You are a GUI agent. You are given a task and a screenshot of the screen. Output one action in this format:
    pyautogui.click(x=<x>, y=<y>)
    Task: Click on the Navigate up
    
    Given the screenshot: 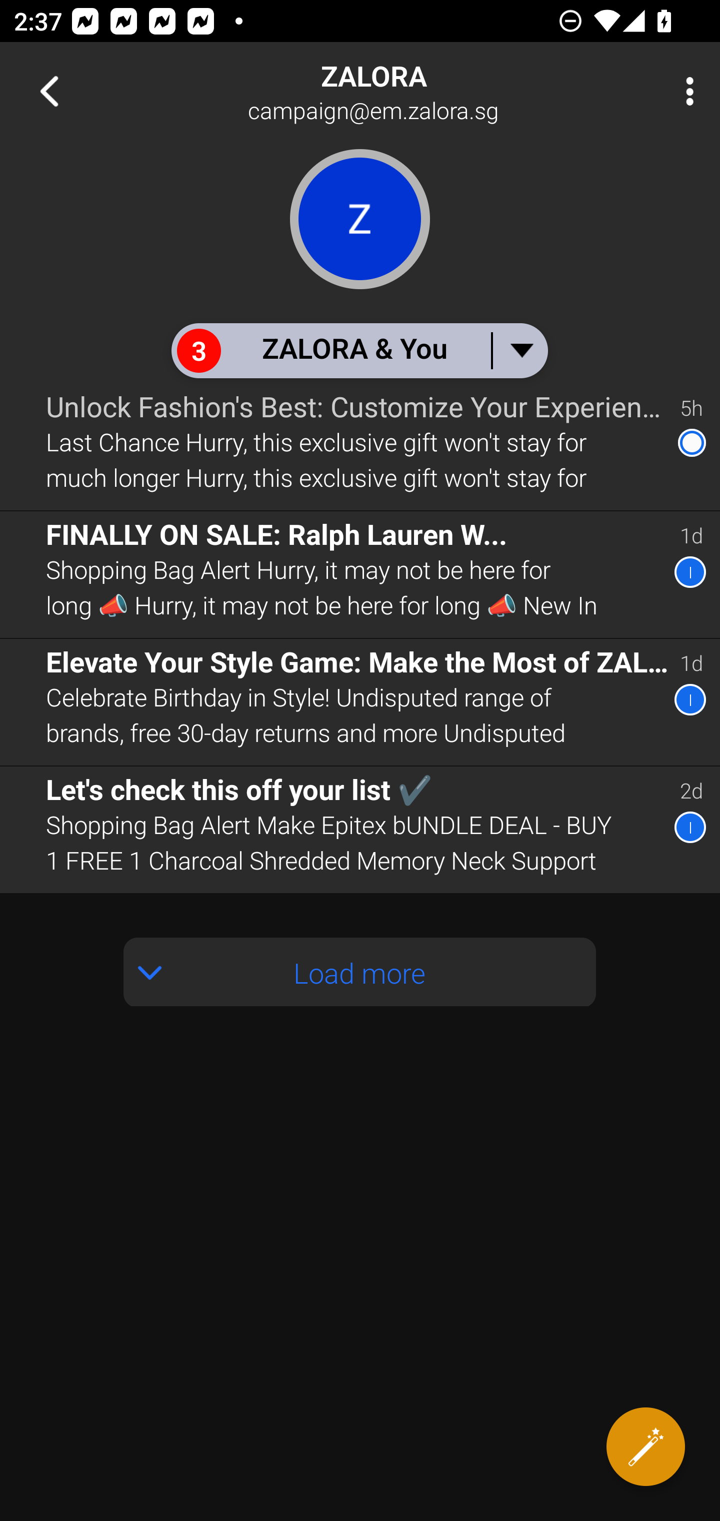 What is the action you would take?
    pyautogui.click(x=49, y=91)
    